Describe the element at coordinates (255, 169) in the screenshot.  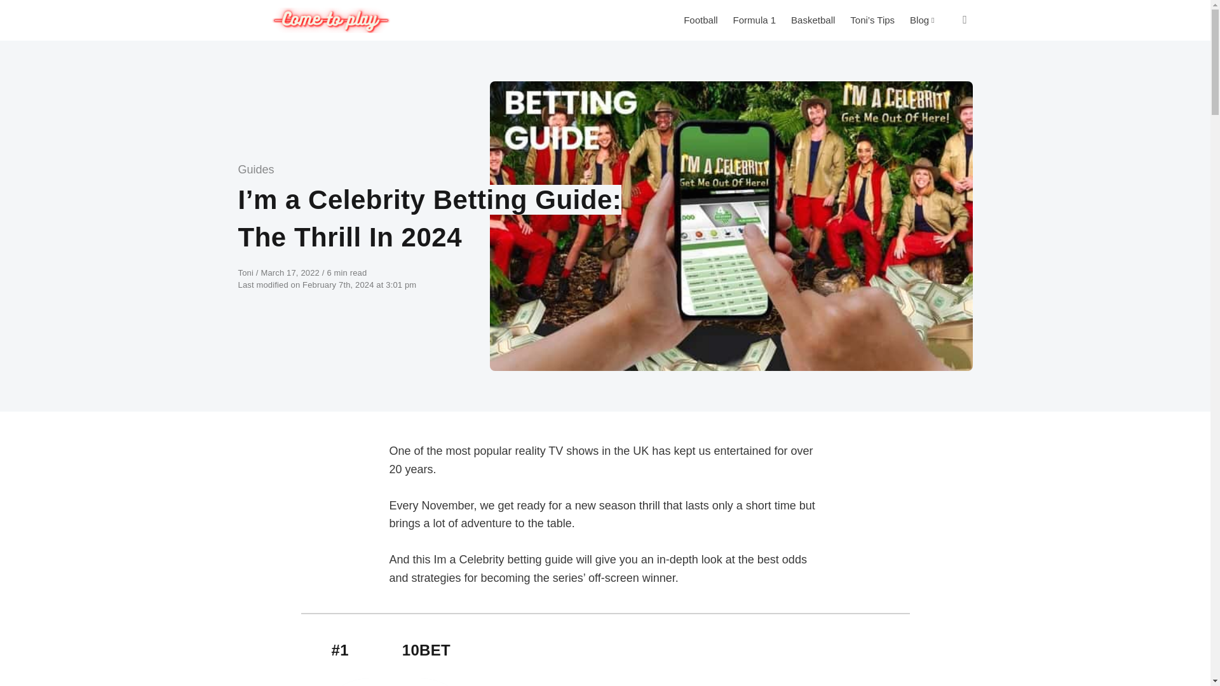
I see `Guides` at that location.